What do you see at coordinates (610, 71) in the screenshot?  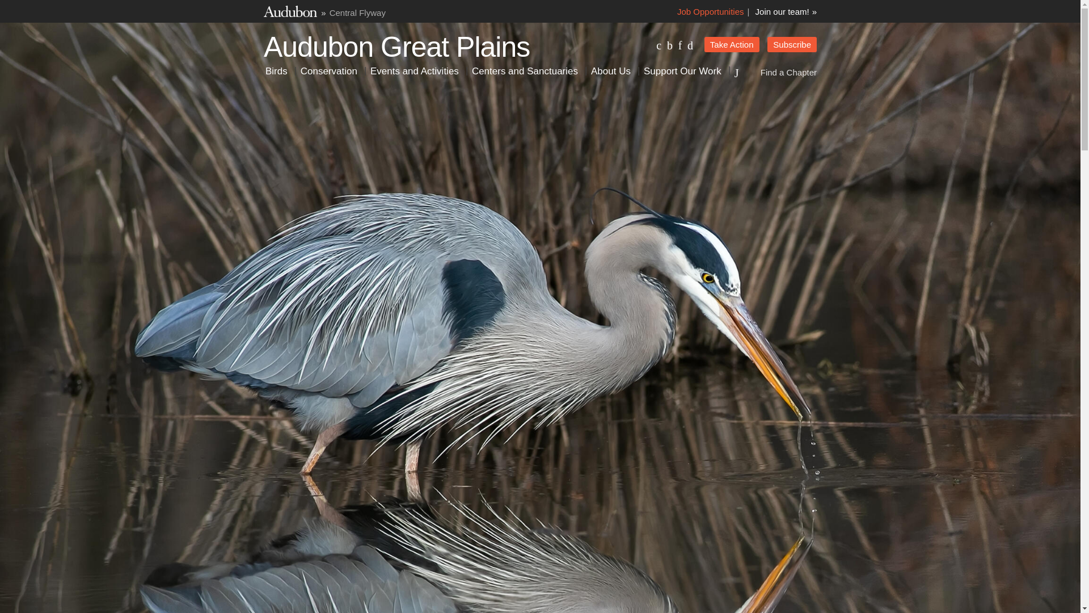 I see `About Us` at bounding box center [610, 71].